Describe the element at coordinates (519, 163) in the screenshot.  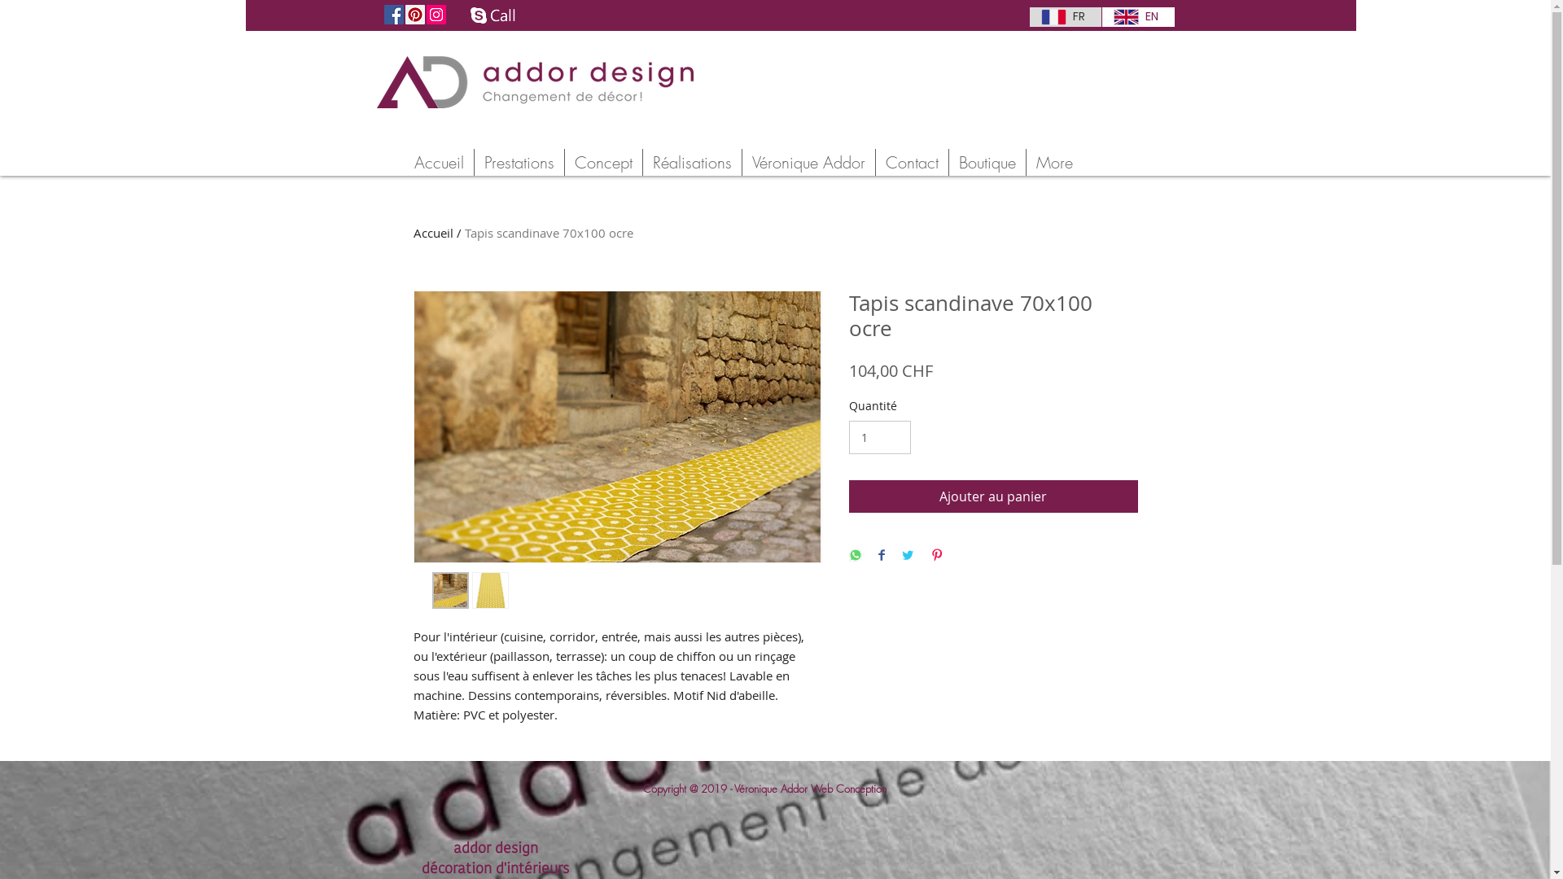
I see `Prestations` at that location.